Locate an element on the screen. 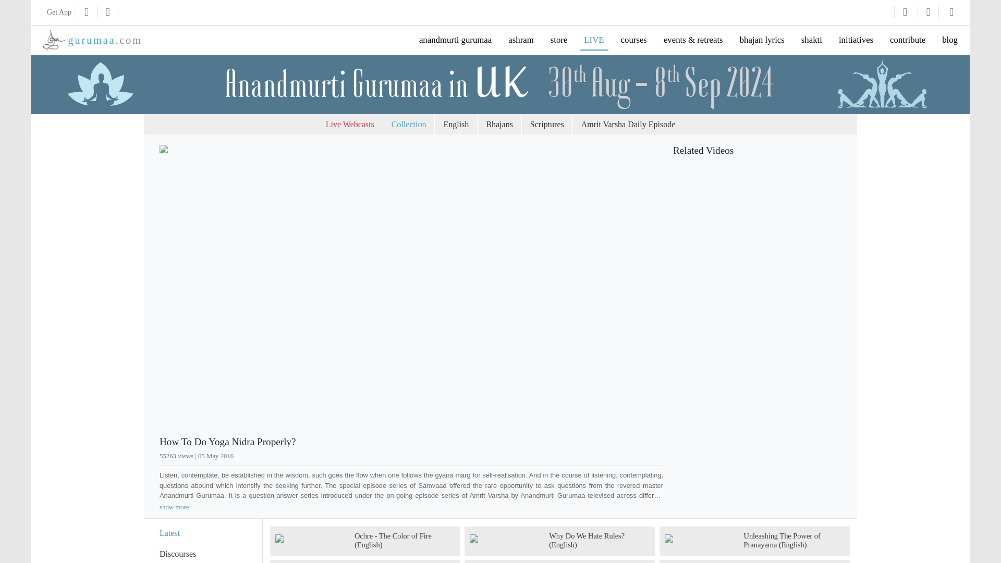  871 videos is located at coordinates (202, 553).